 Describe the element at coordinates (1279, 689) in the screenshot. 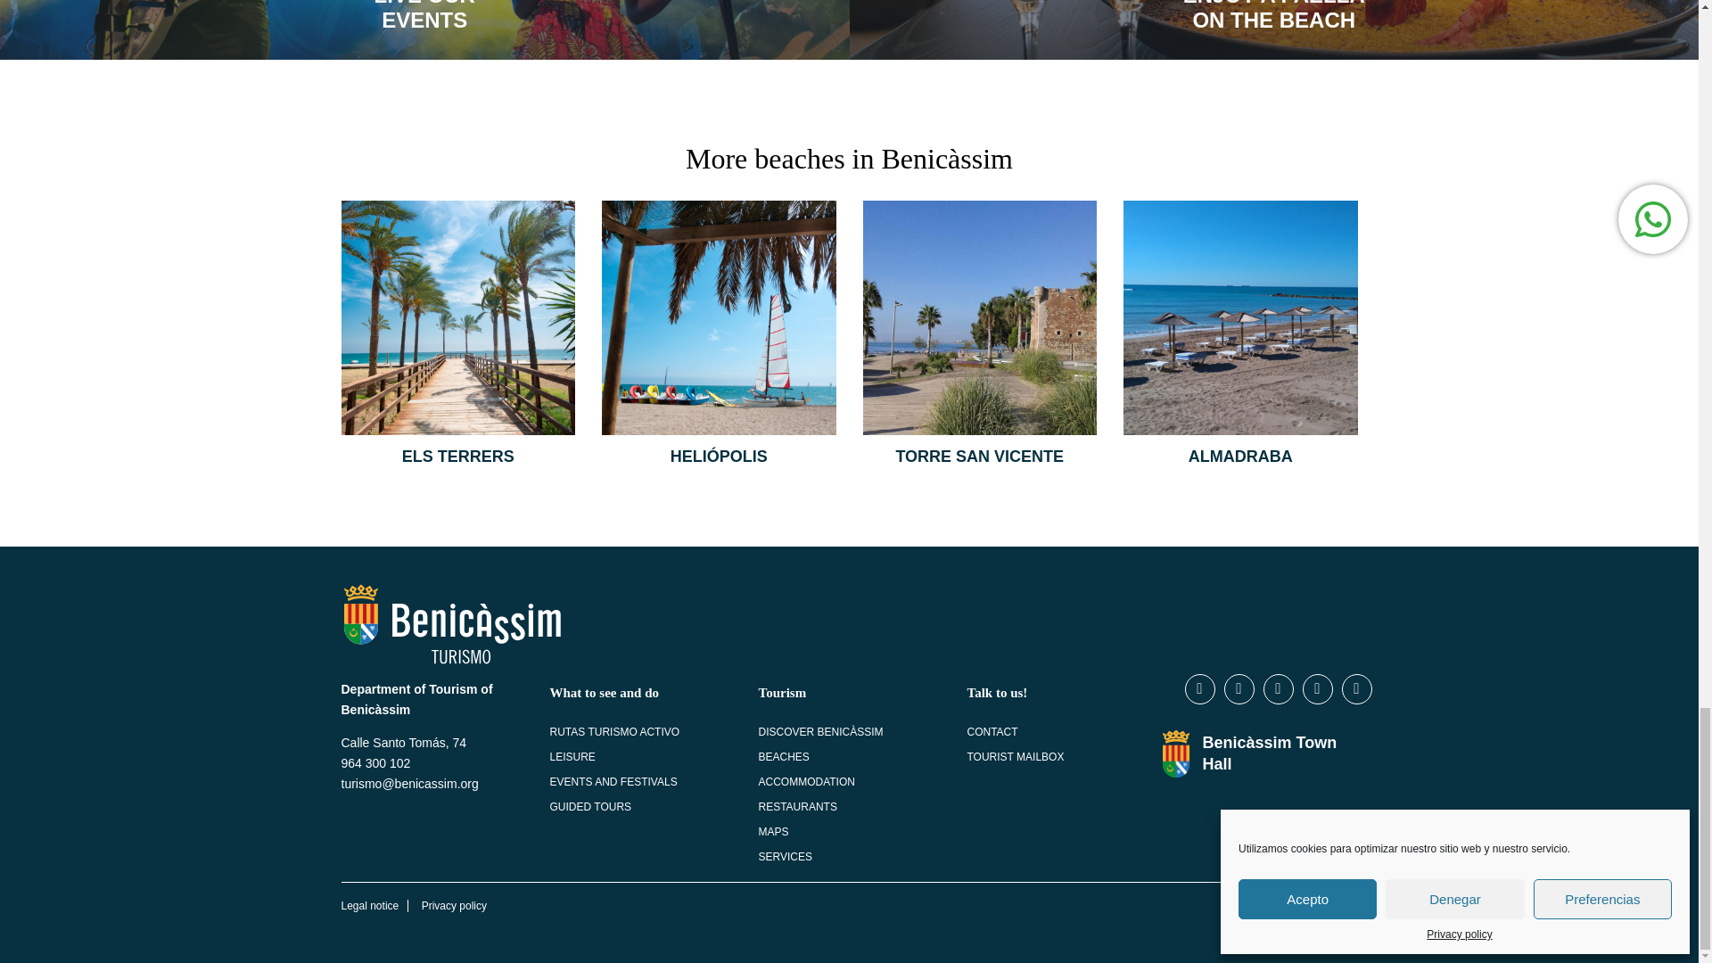

I see `Instagram` at that location.